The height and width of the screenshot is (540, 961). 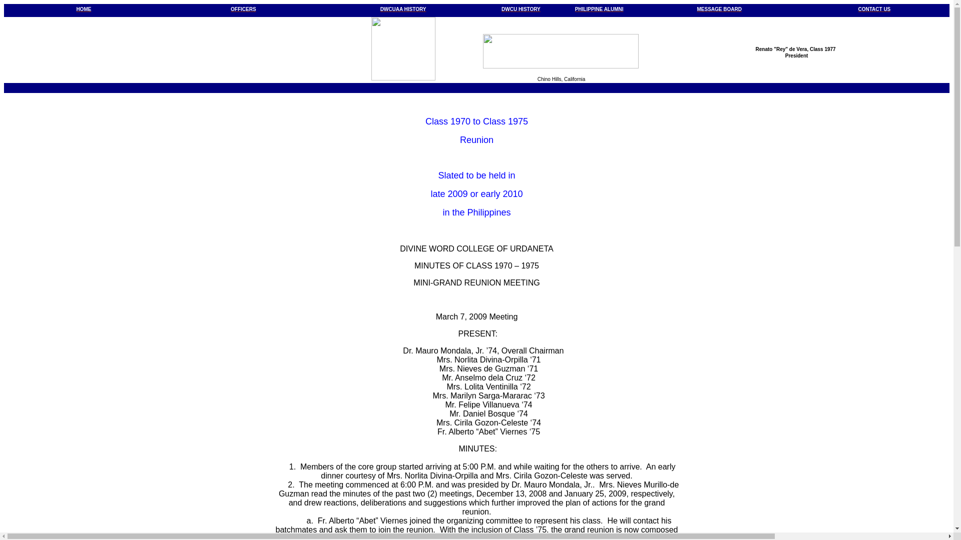 I want to click on HOME, so click(x=83, y=8).